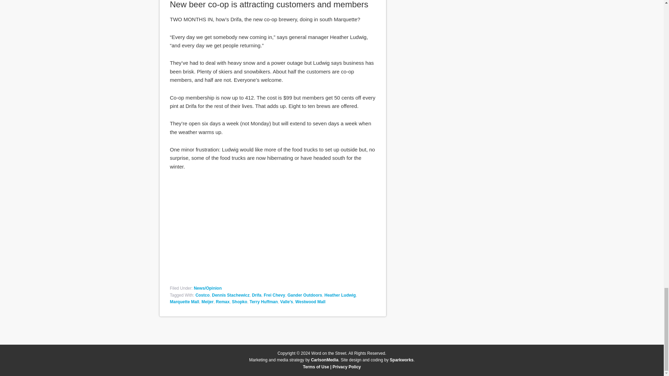  I want to click on Frei Chevy, so click(274, 295).